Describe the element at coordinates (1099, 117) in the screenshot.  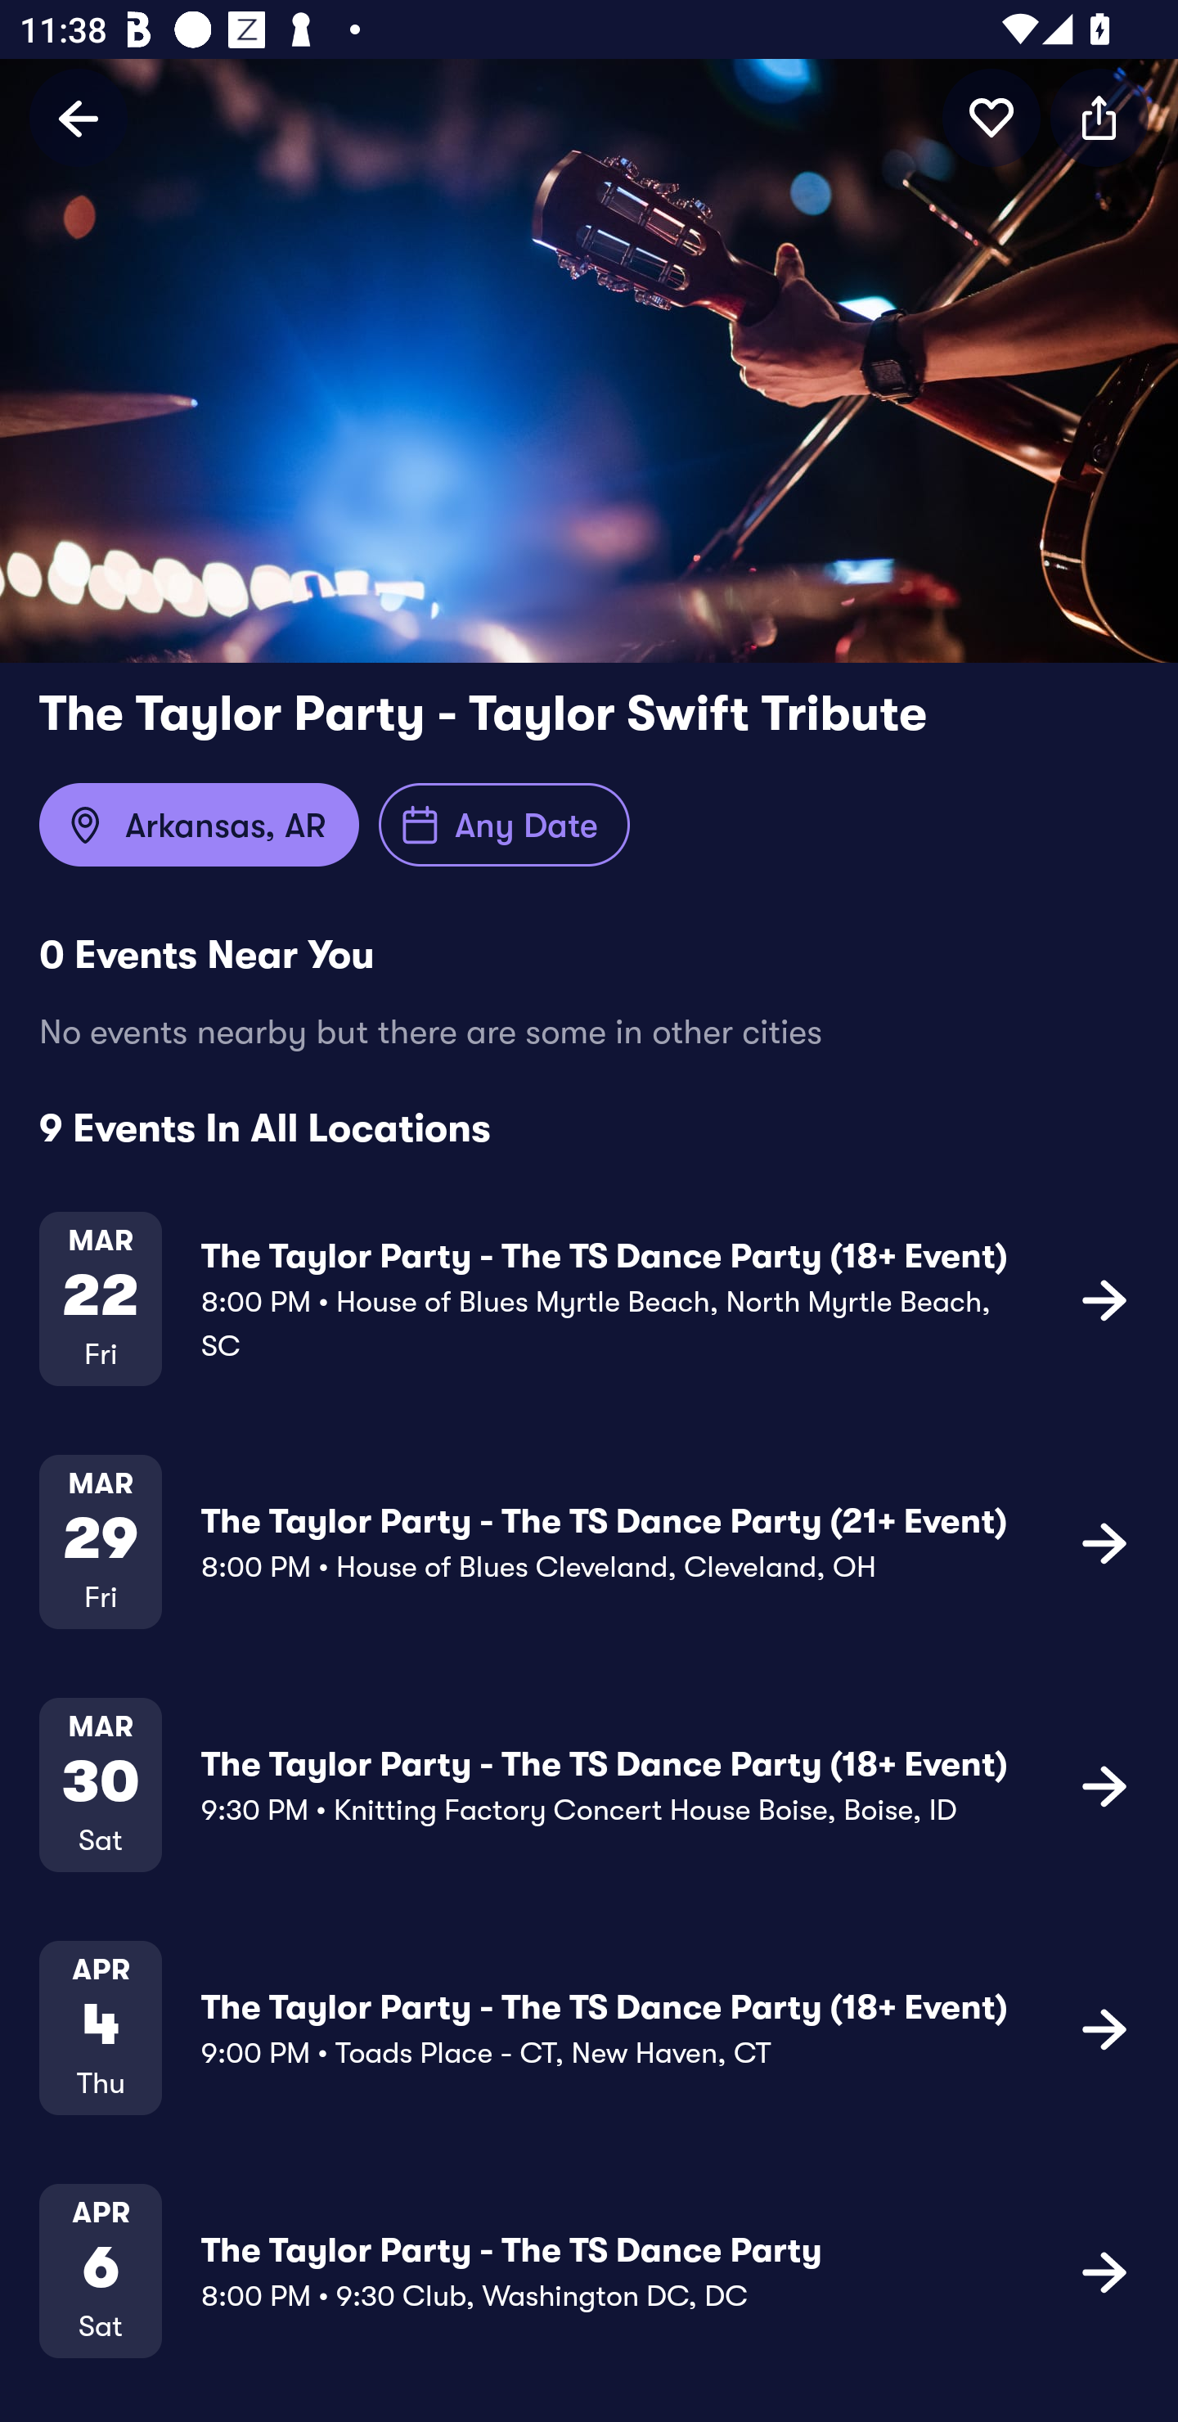
I see `icon button` at that location.